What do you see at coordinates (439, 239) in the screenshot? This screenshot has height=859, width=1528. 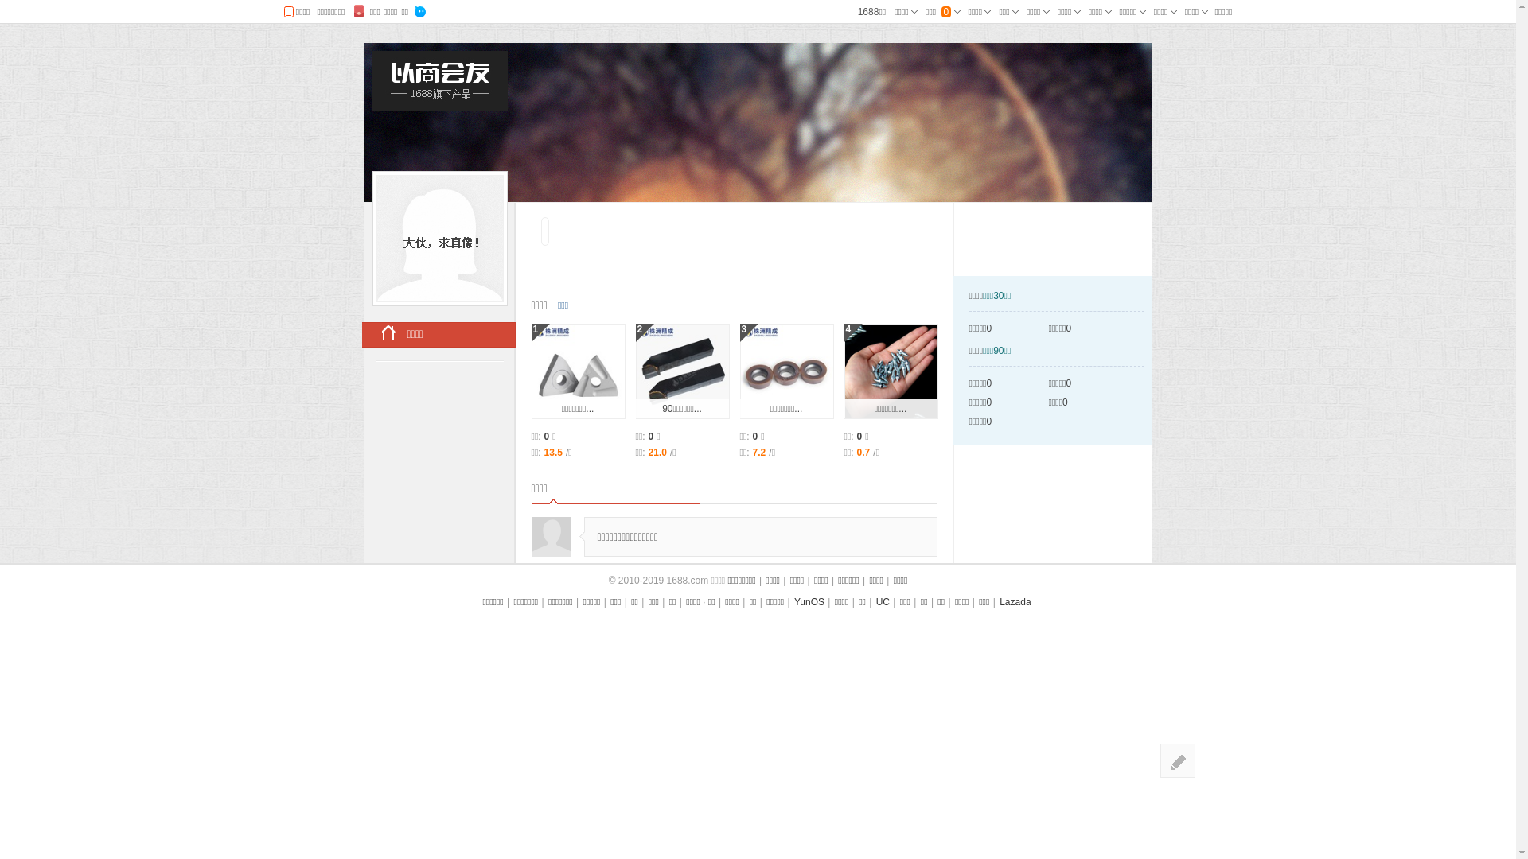 I see `chenyanshuang01` at bounding box center [439, 239].